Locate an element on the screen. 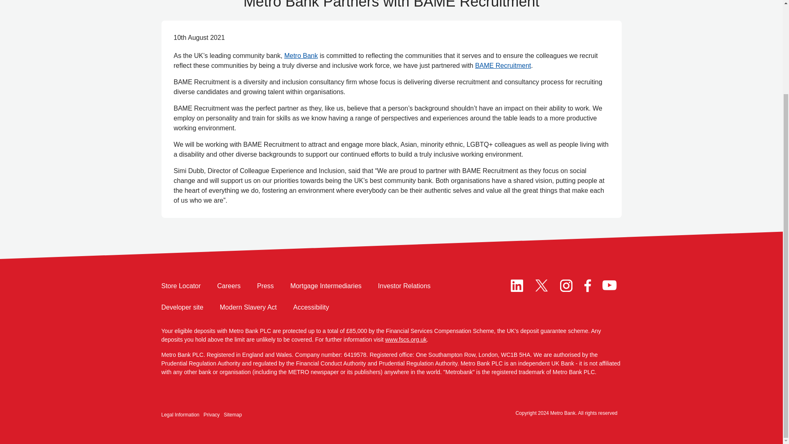 Image resolution: width=789 pixels, height=444 pixels. Investor Relations is located at coordinates (404, 286).